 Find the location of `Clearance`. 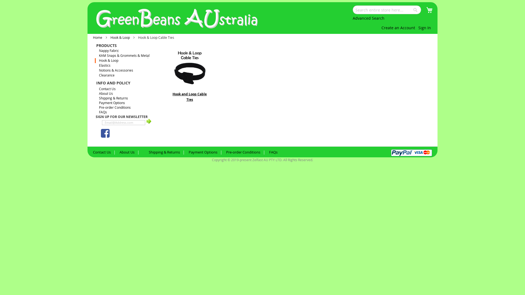

Clearance is located at coordinates (105, 76).